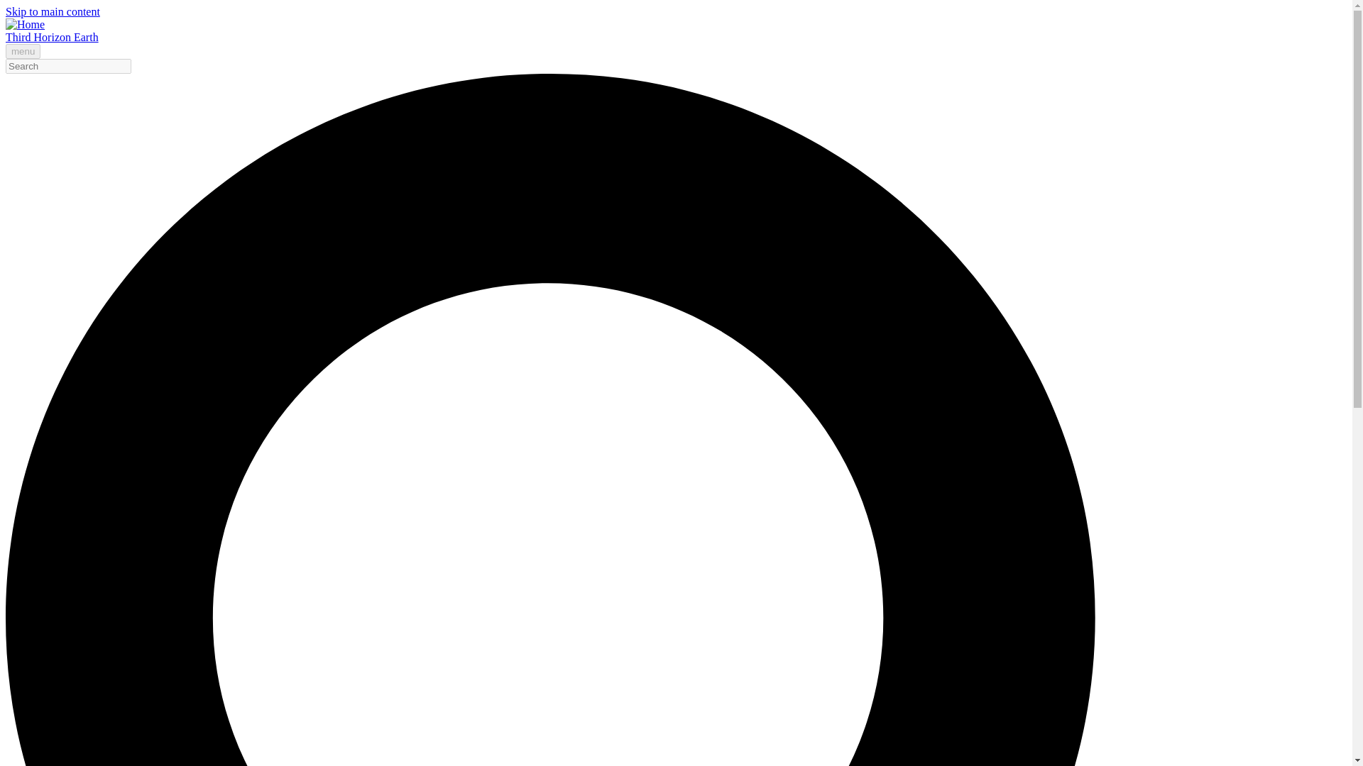 The height and width of the screenshot is (766, 1363). What do you see at coordinates (53, 11) in the screenshot?
I see `Skip to main content` at bounding box center [53, 11].